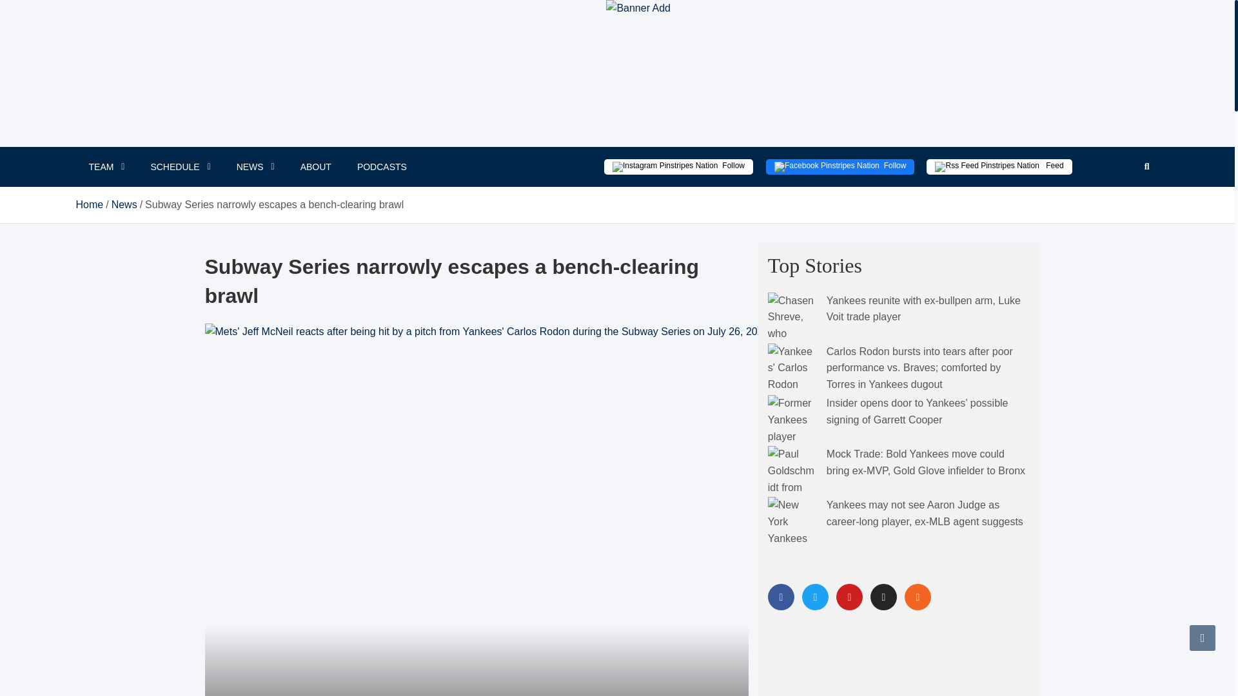 The height and width of the screenshot is (696, 1238). I want to click on News, so click(124, 204).